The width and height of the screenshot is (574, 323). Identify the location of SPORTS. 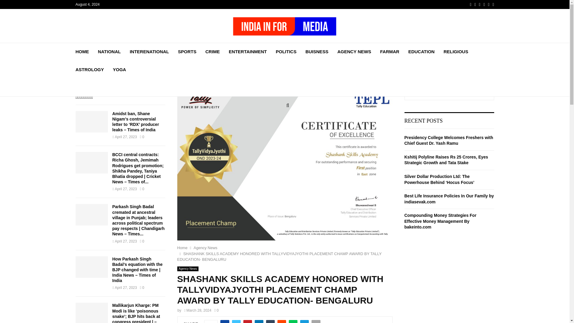
(187, 51).